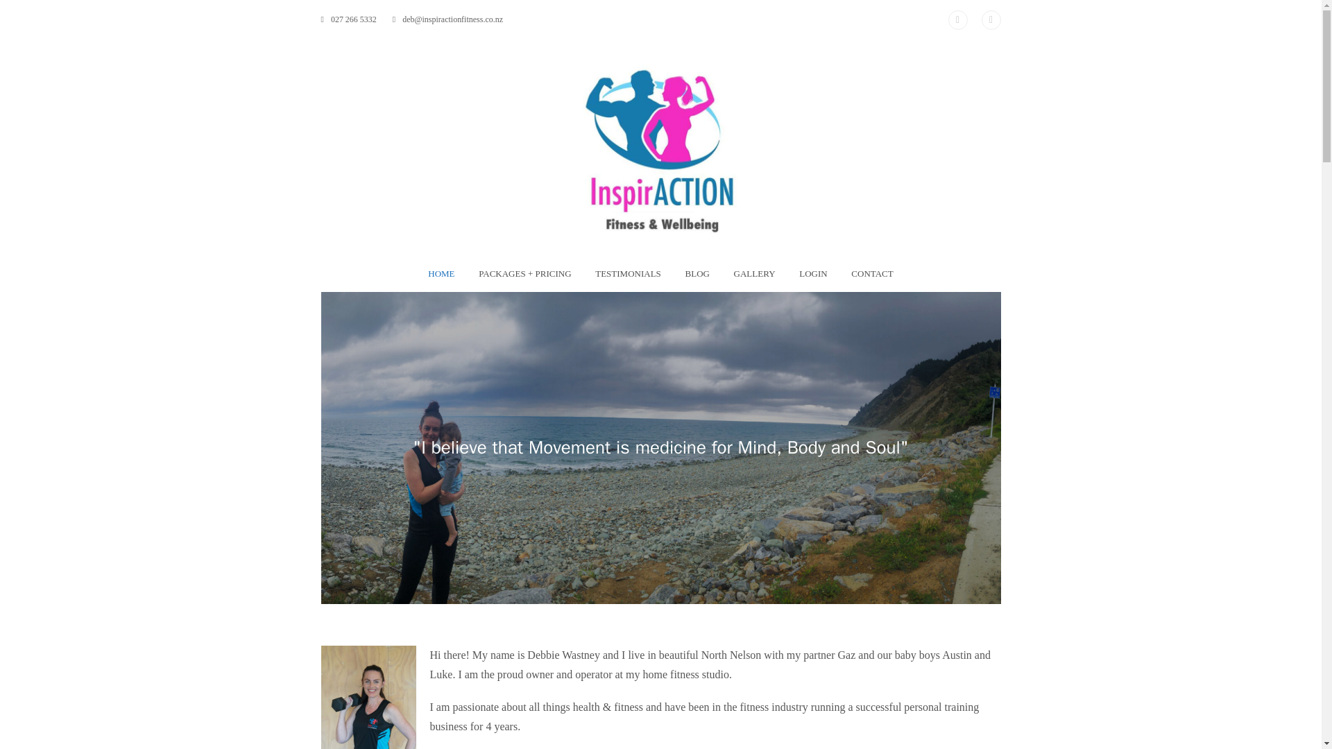 Image resolution: width=1332 pixels, height=749 pixels. Describe the element at coordinates (627, 274) in the screenshot. I see `TESTIMONIALS` at that location.